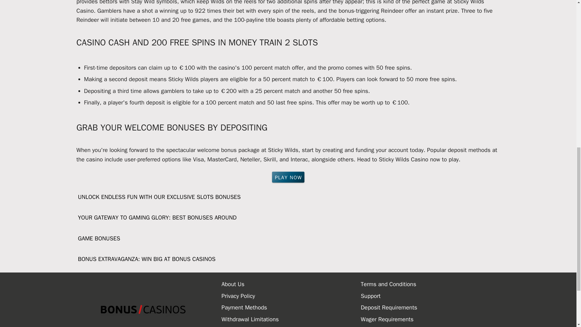 This screenshot has width=581, height=327. What do you see at coordinates (291, 319) in the screenshot?
I see `Withdrawal Limitations` at bounding box center [291, 319].